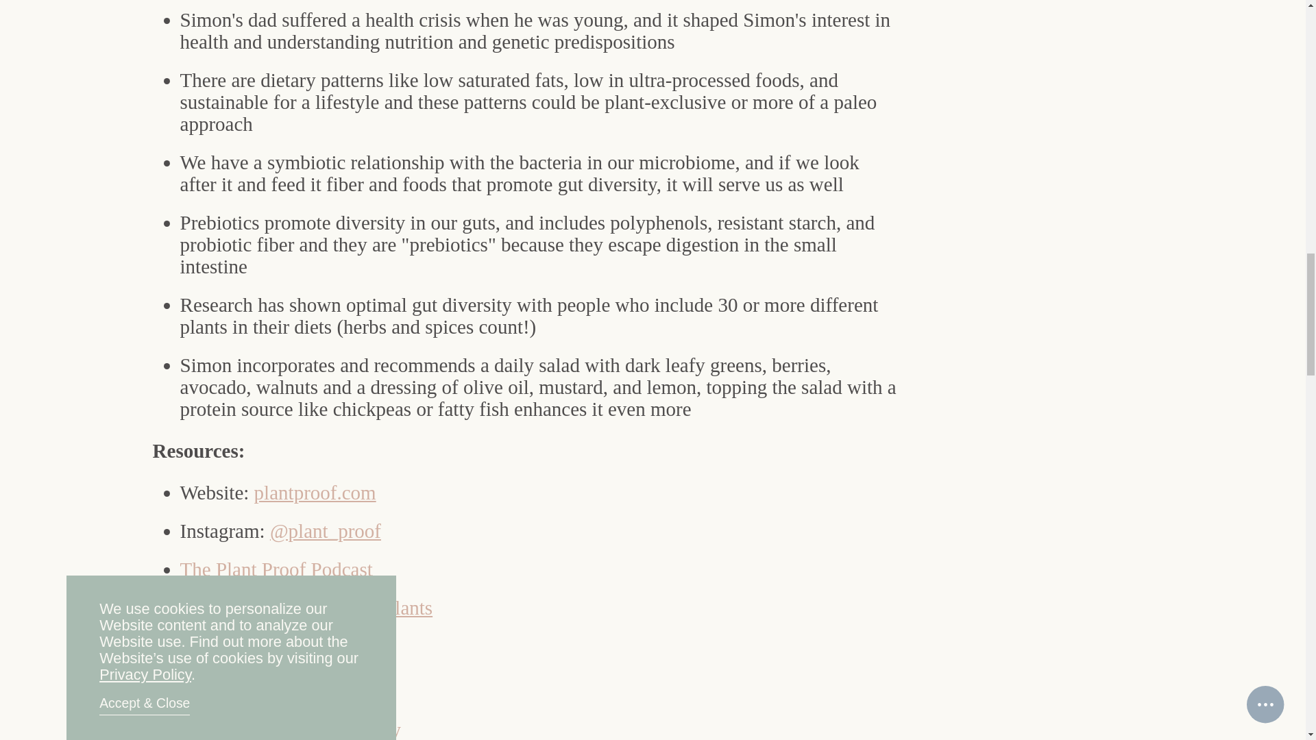 The image size is (1316, 740). What do you see at coordinates (280, 569) in the screenshot?
I see `The Plant Proof Podcast ` at bounding box center [280, 569].